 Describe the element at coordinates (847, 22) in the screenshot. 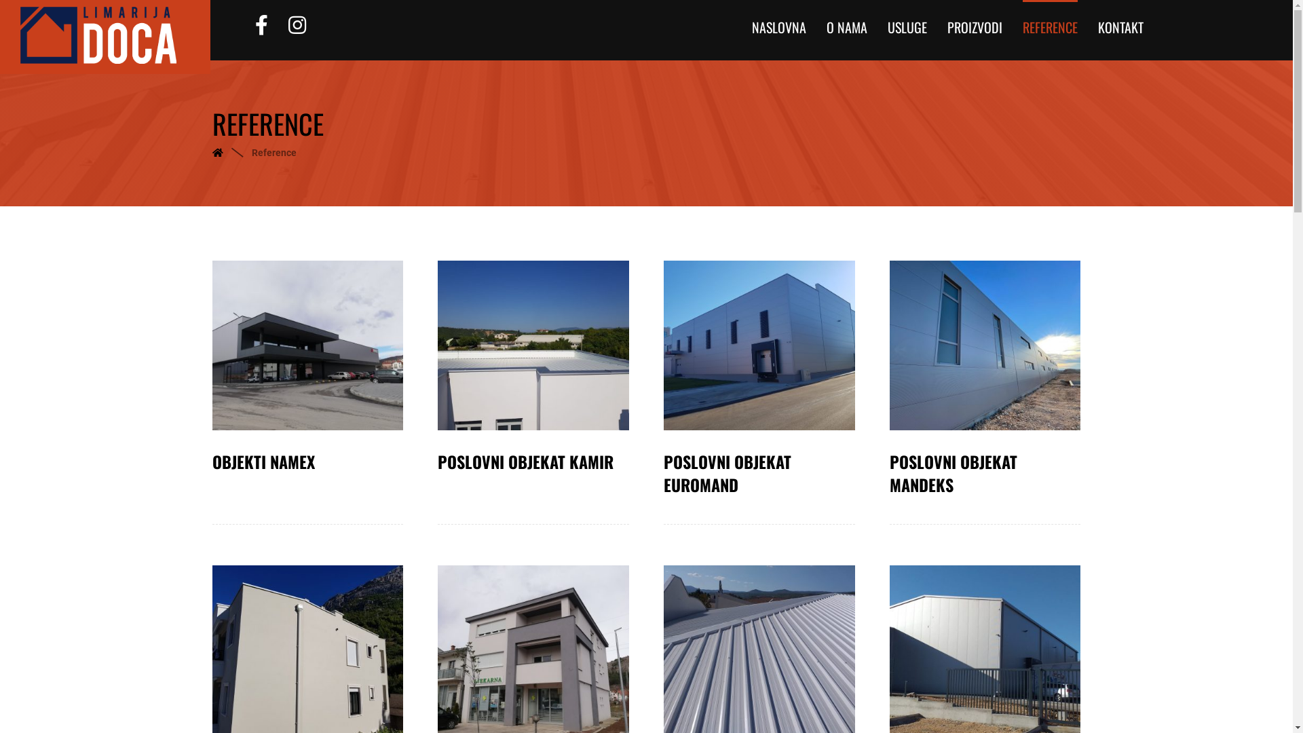

I see `O NAMA` at that location.